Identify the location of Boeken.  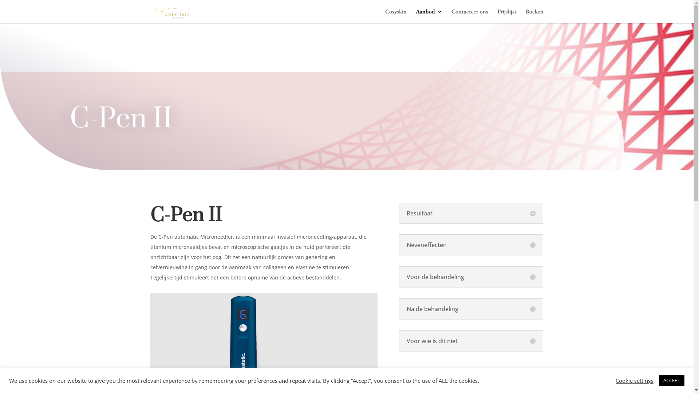
(534, 16).